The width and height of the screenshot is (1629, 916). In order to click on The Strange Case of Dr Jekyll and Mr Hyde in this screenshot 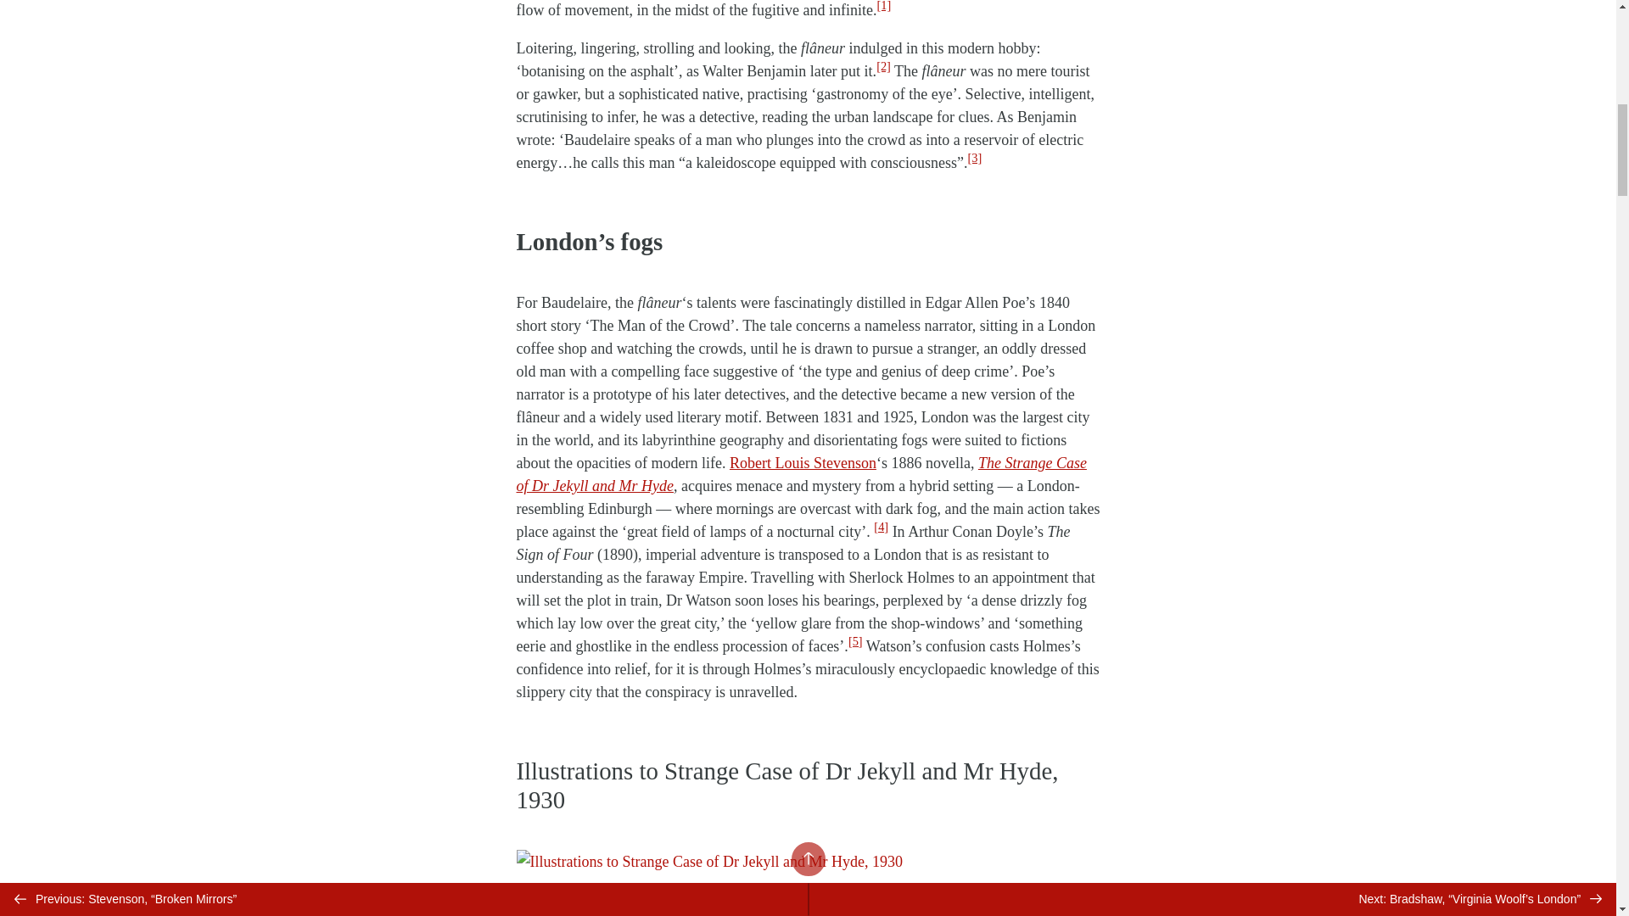, I will do `click(801, 474)`.